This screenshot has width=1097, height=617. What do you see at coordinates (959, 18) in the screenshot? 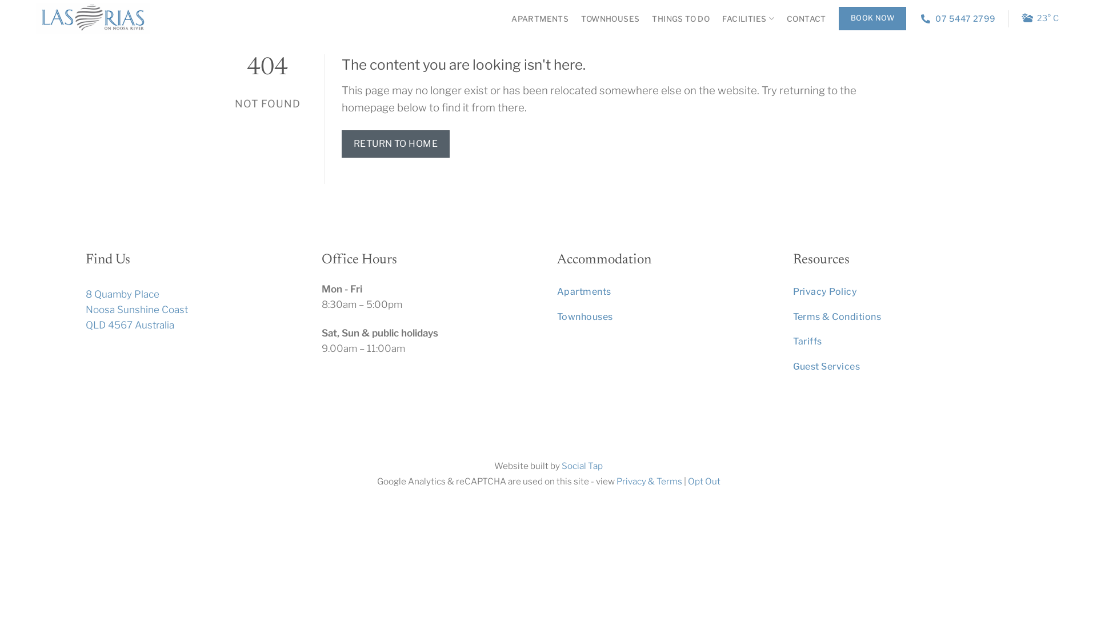
I see `07 5447 2799` at bounding box center [959, 18].